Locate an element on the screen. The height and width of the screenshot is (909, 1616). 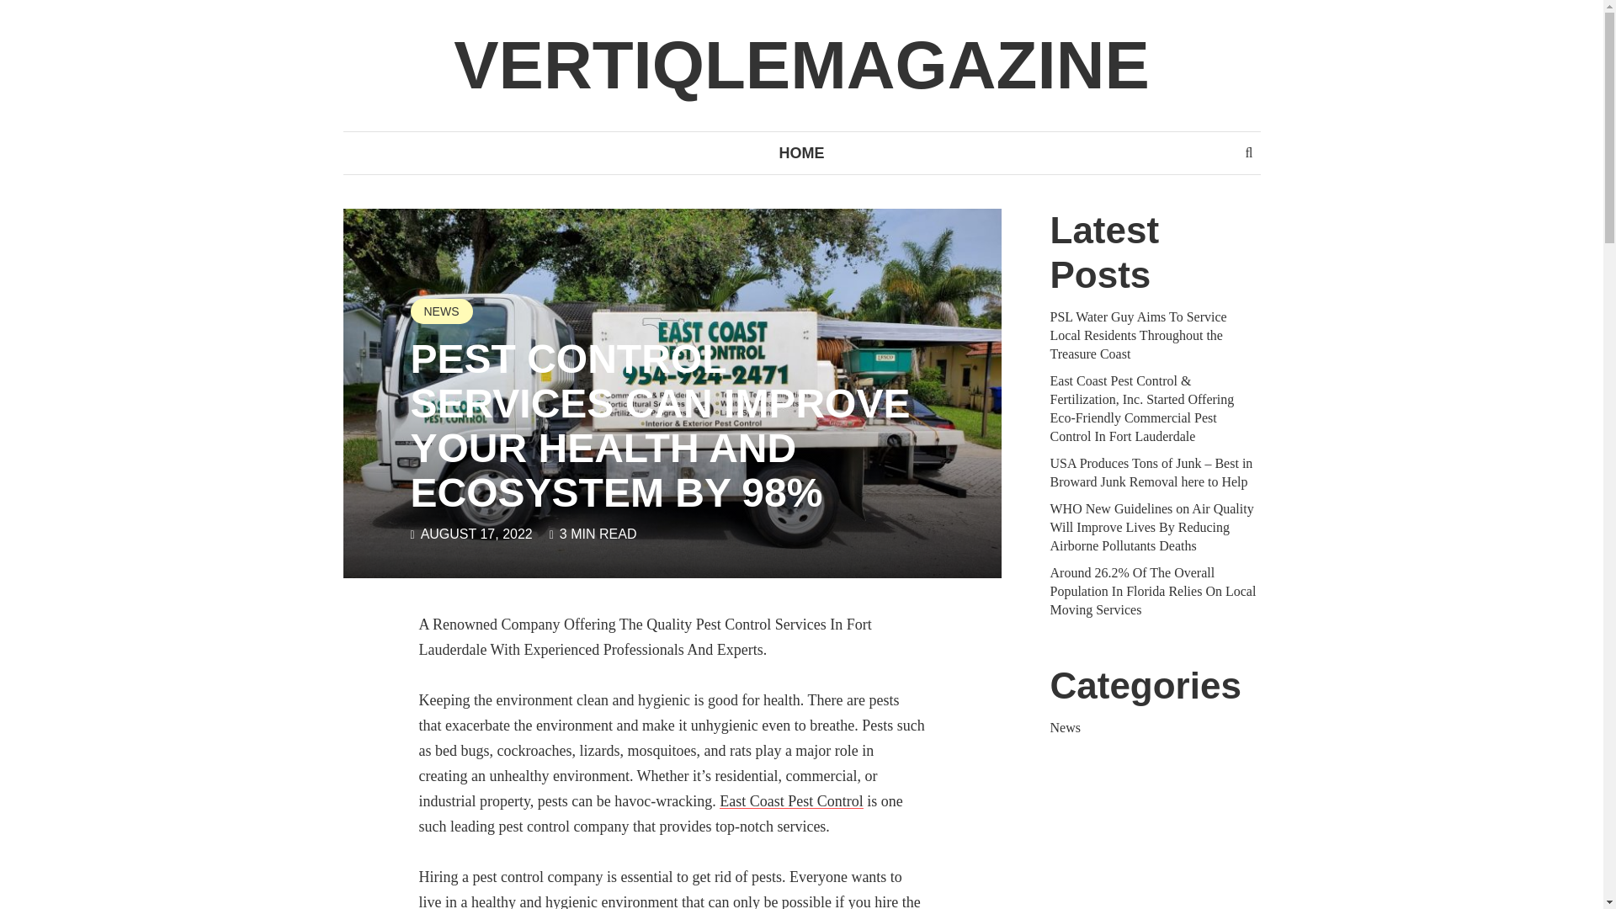
NEWS is located at coordinates (441, 311).